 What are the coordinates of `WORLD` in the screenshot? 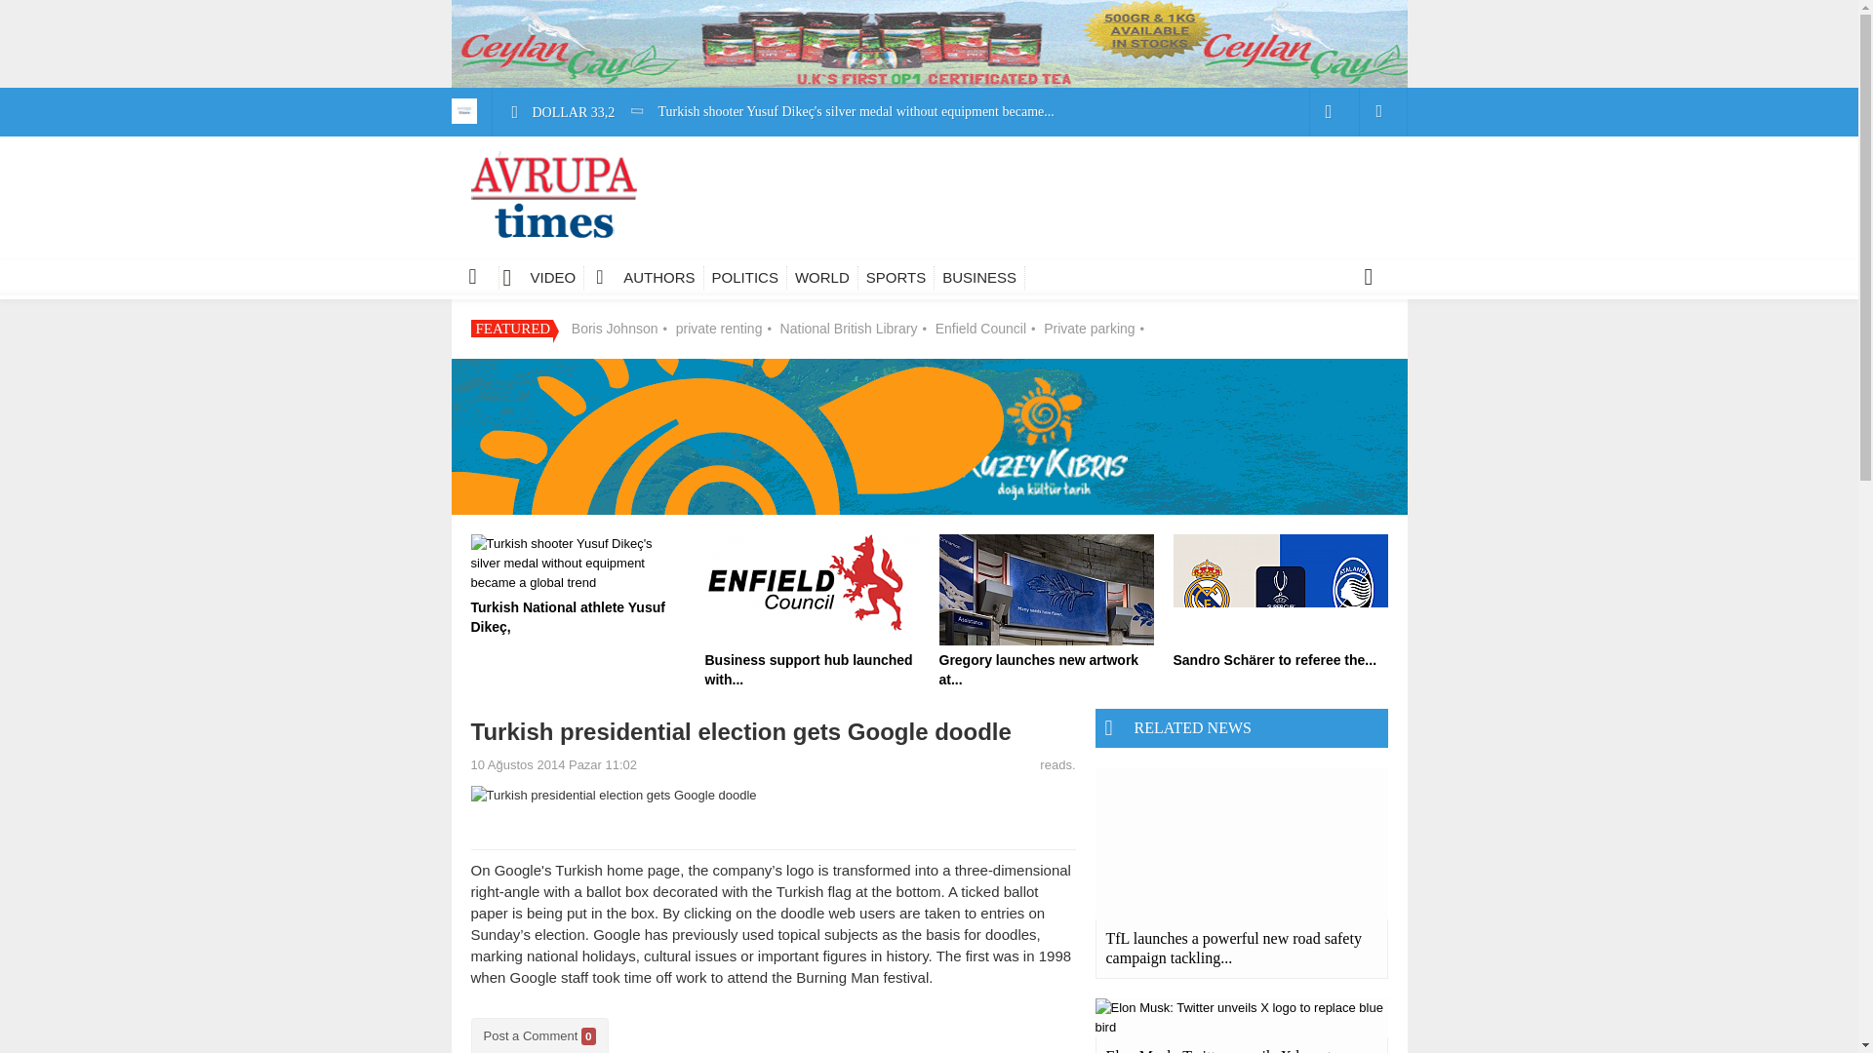 It's located at (821, 278).